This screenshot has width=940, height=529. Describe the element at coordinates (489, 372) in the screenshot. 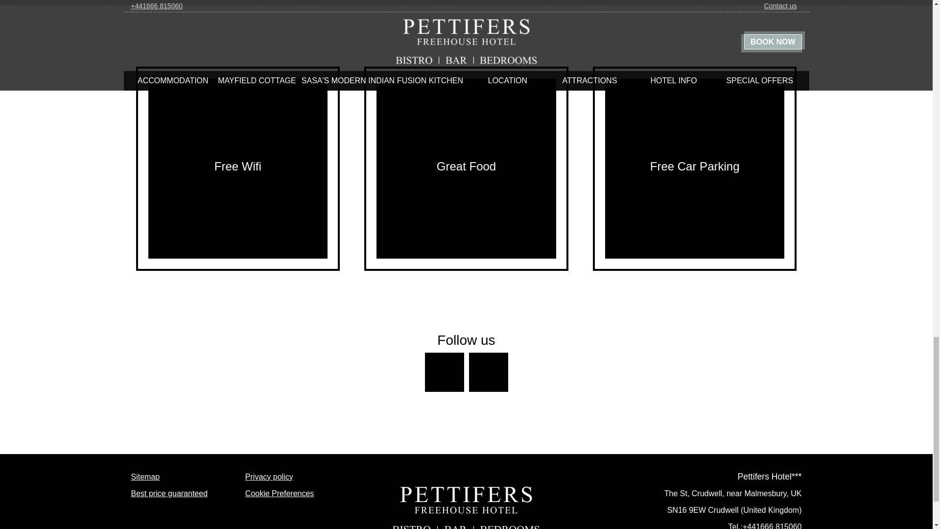

I see `Tripadvisor` at that location.